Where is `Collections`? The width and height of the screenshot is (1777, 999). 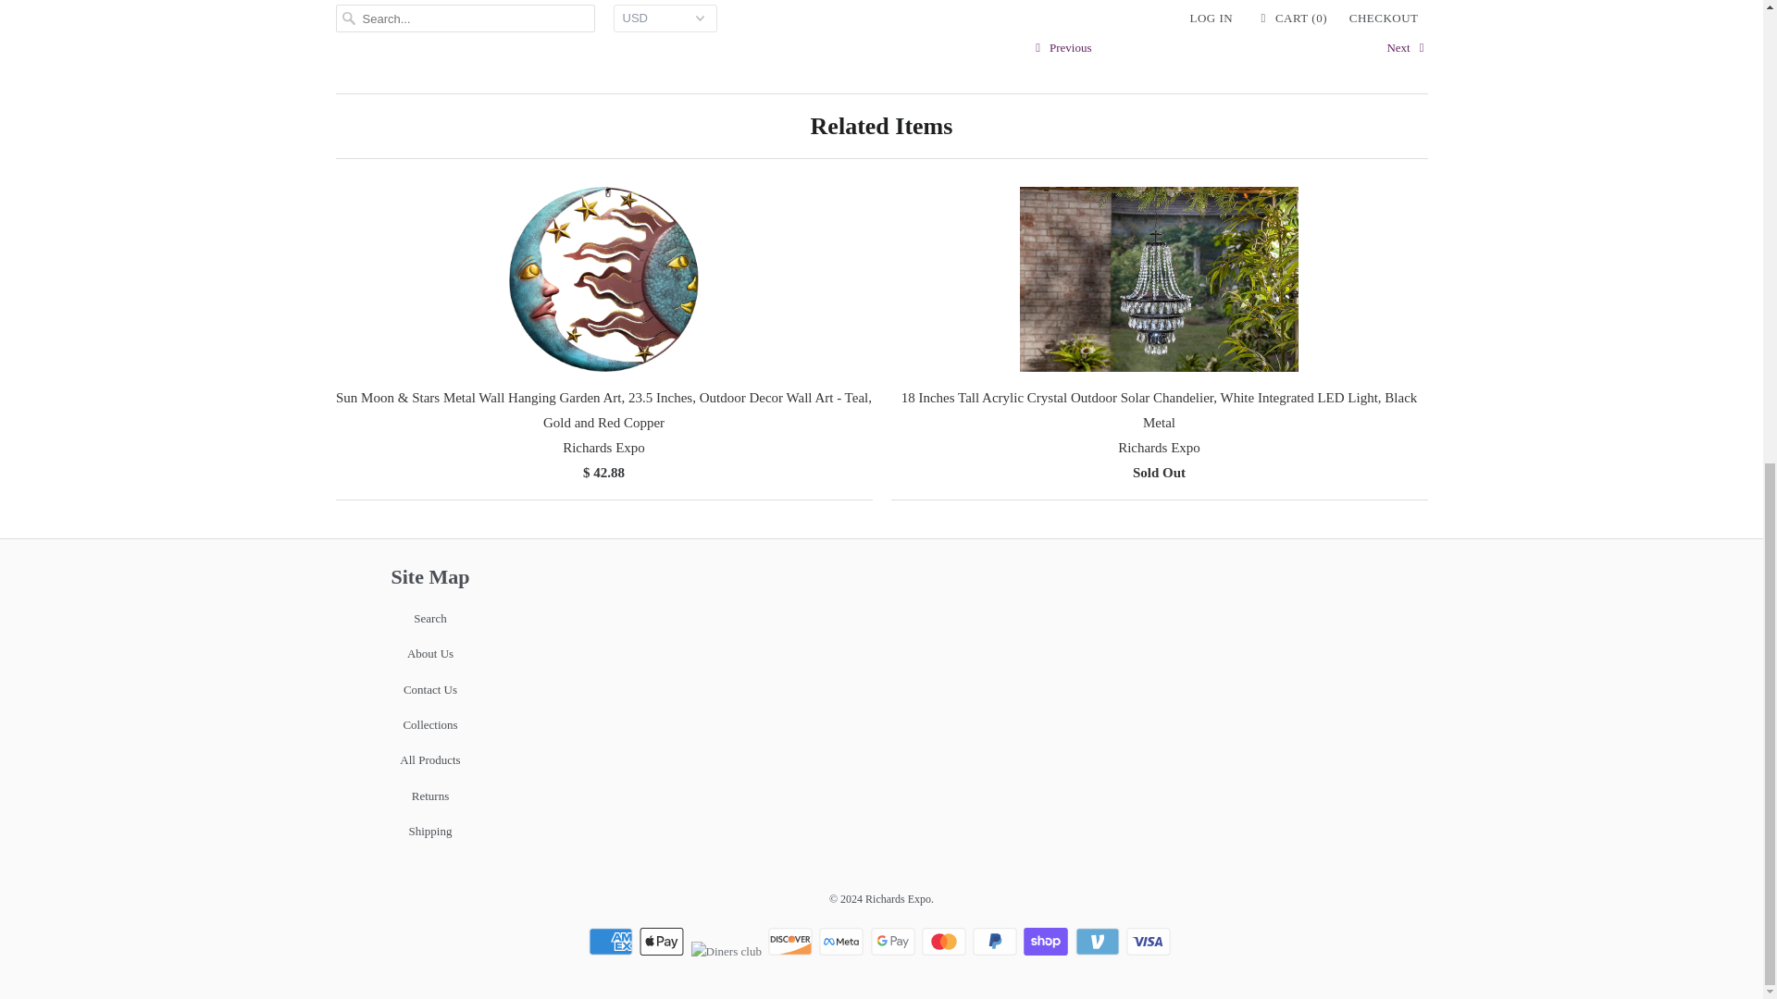 Collections is located at coordinates (429, 724).